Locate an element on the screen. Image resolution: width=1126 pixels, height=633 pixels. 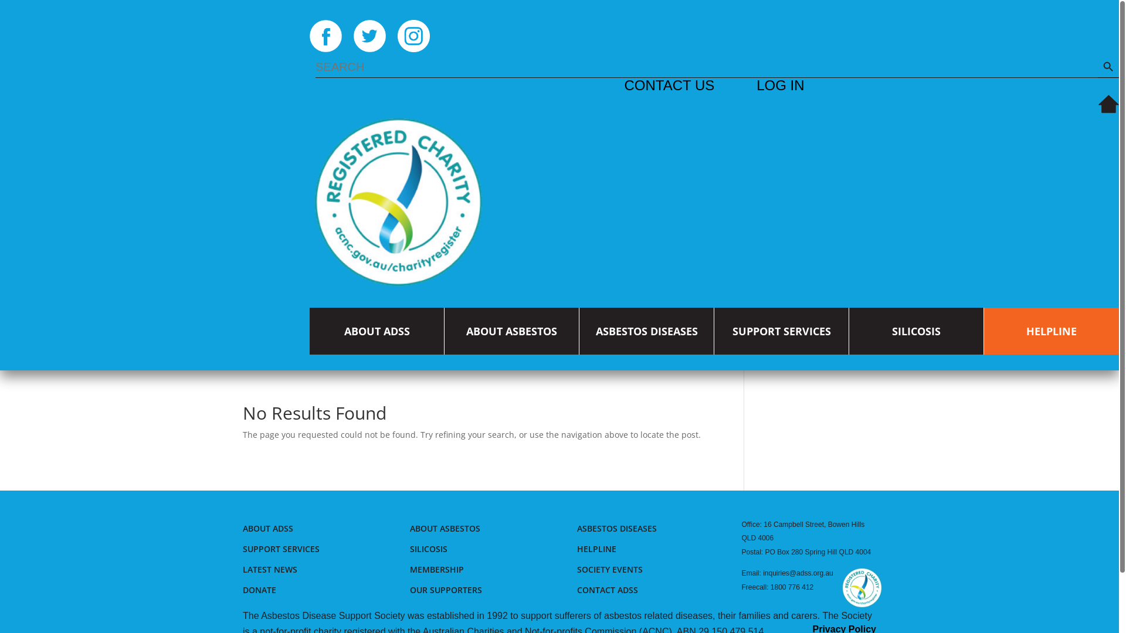
ASBESTOS DISEASES is located at coordinates (646, 331).